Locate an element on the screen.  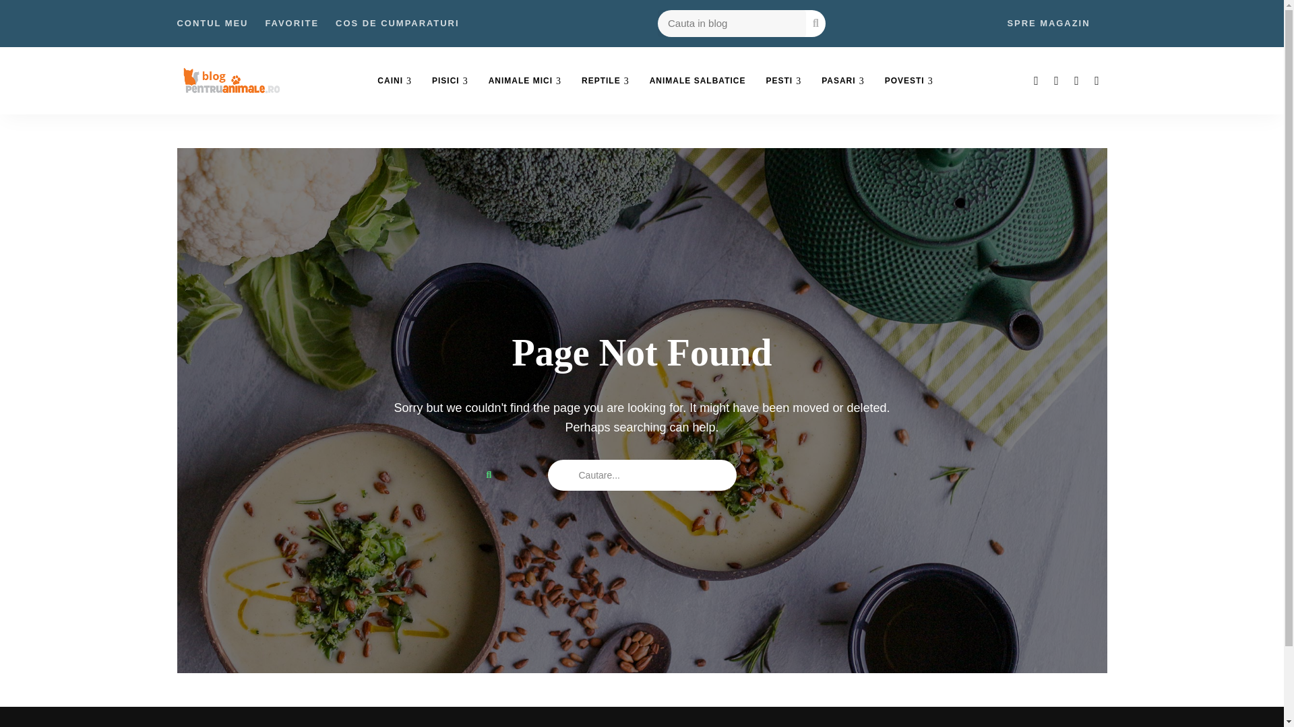
FAVORITE is located at coordinates (291, 24).